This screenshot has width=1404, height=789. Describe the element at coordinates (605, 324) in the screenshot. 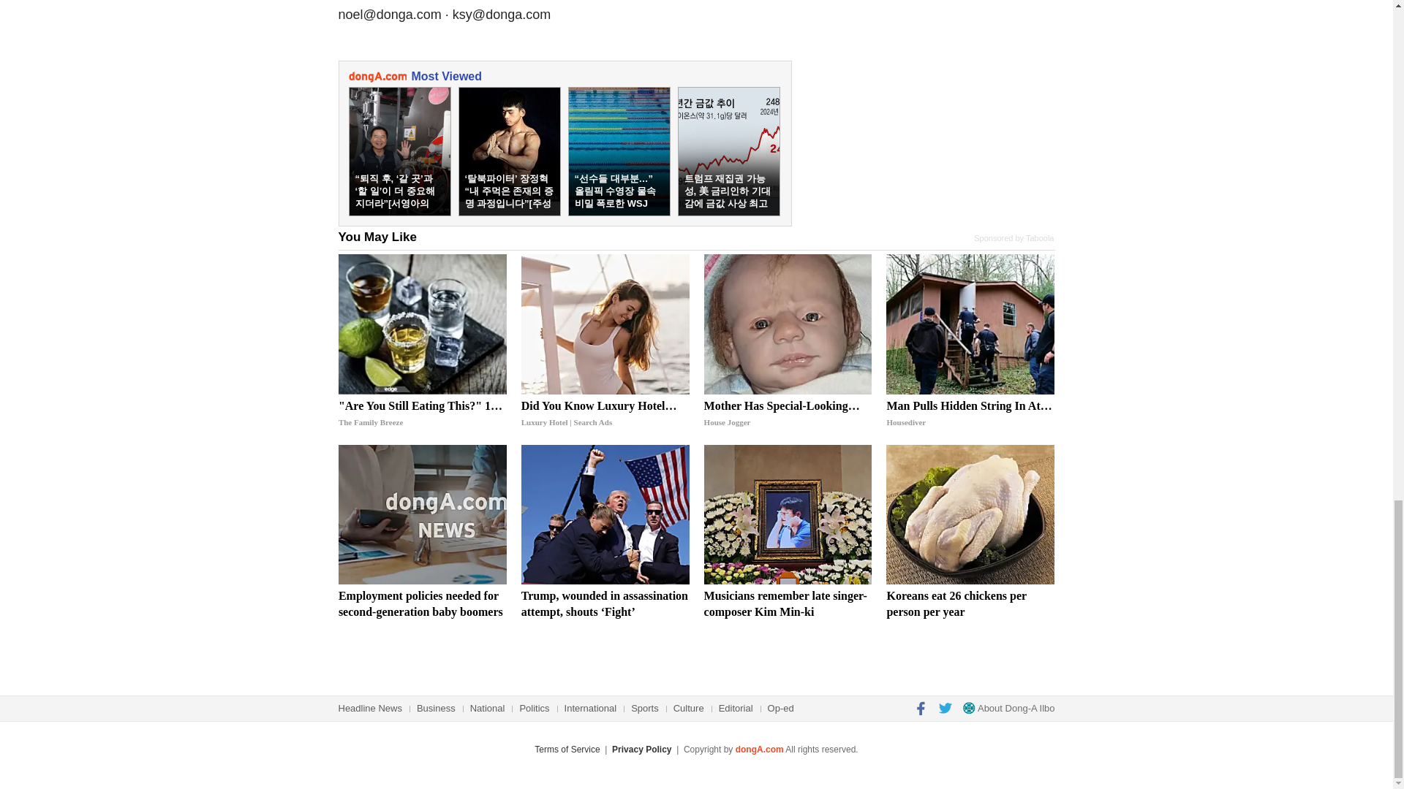

I see `Did You Know Luxury Hotel Prices in 2023 Could Be so Low?` at that location.